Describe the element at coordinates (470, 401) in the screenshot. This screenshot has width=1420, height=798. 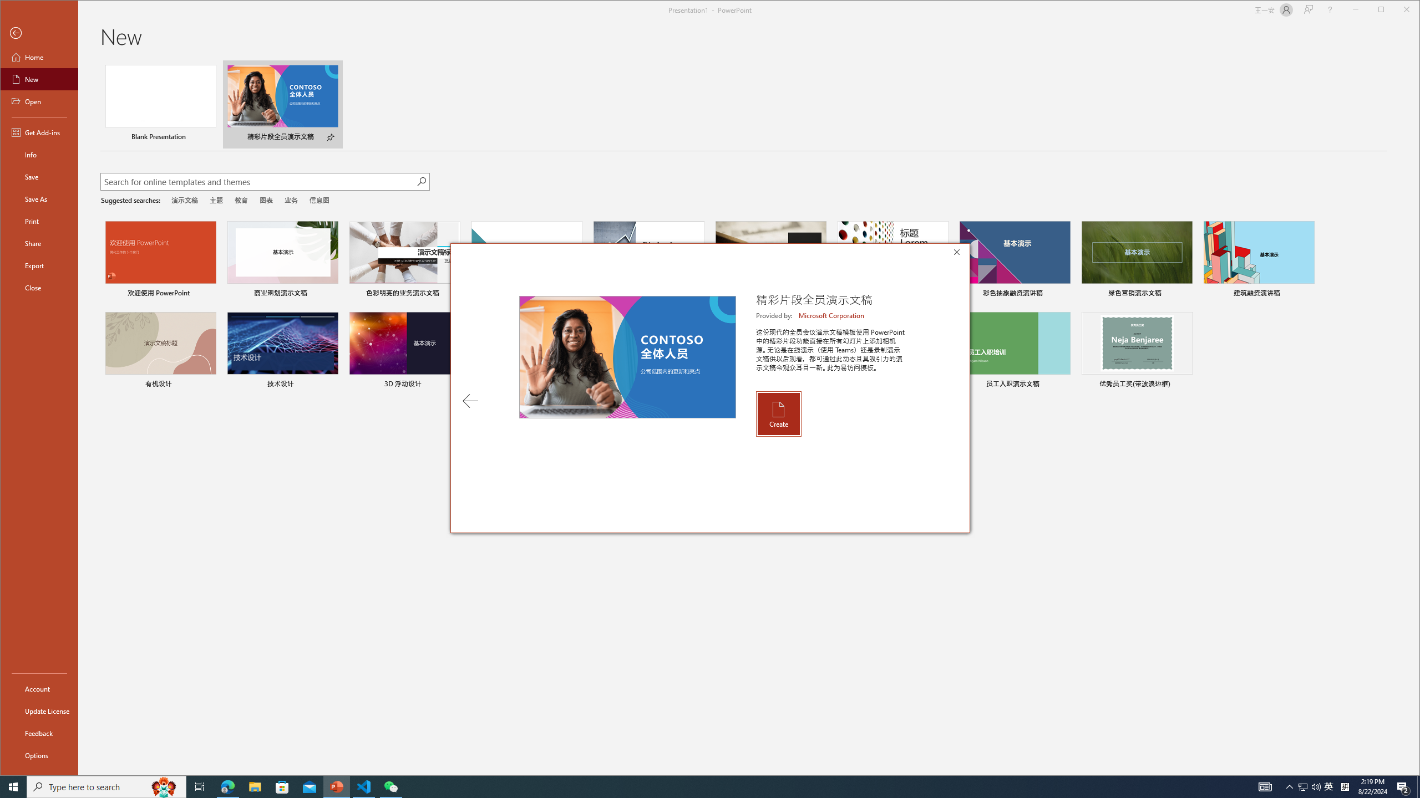
I see `Previous Template` at that location.